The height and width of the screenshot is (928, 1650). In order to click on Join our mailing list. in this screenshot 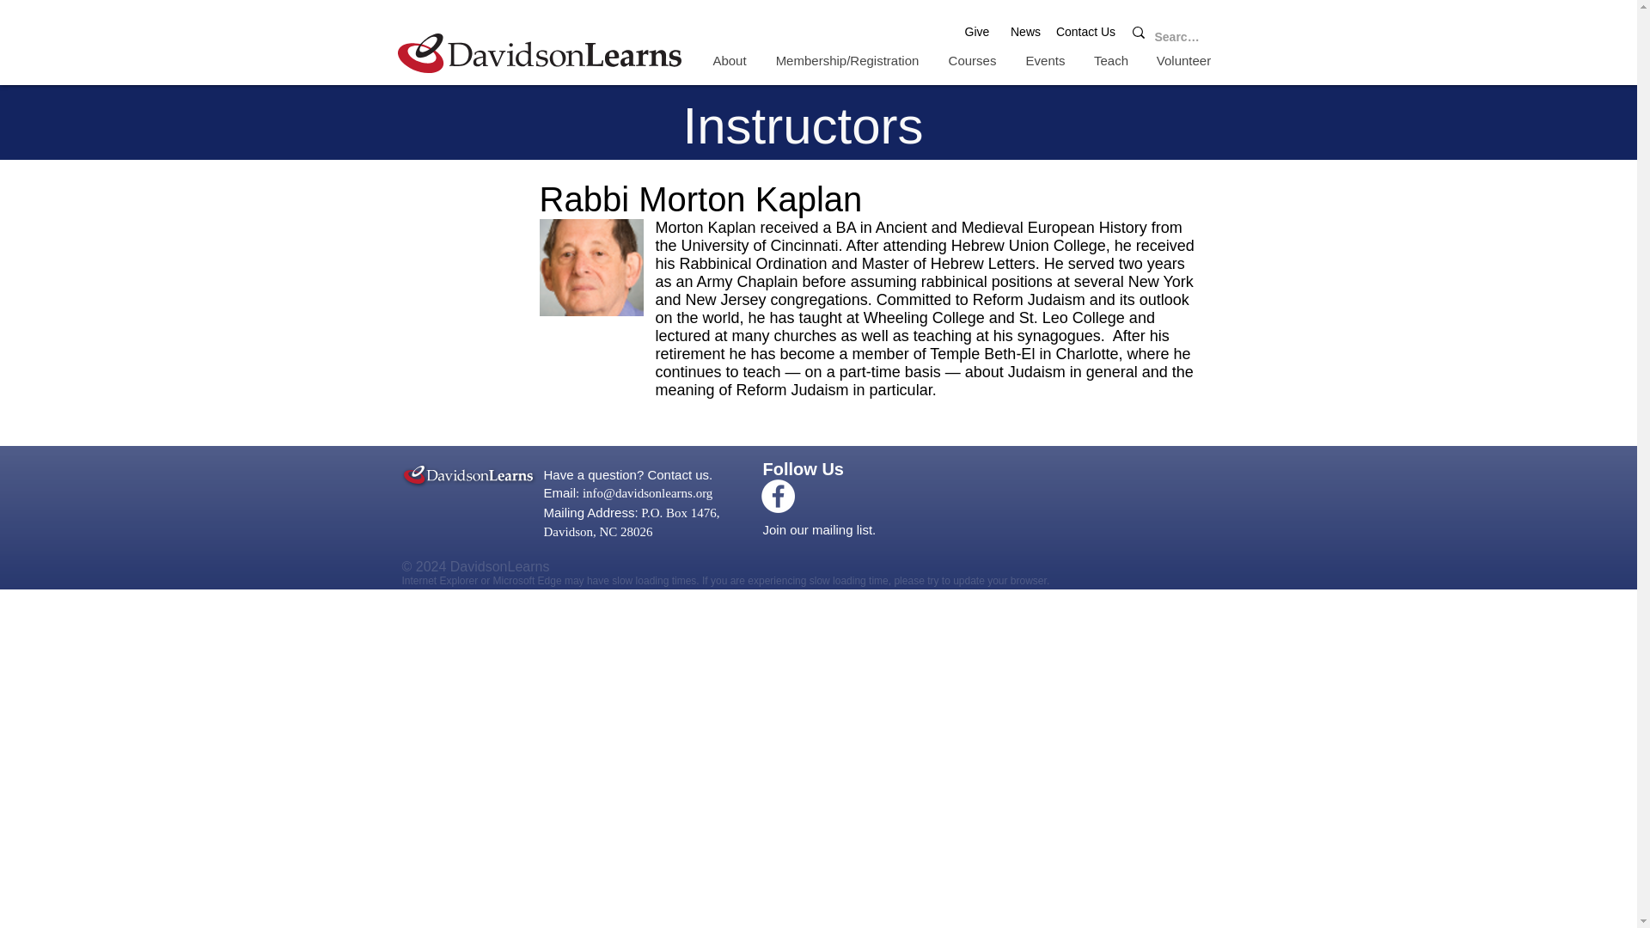, I will do `click(847, 529)`.